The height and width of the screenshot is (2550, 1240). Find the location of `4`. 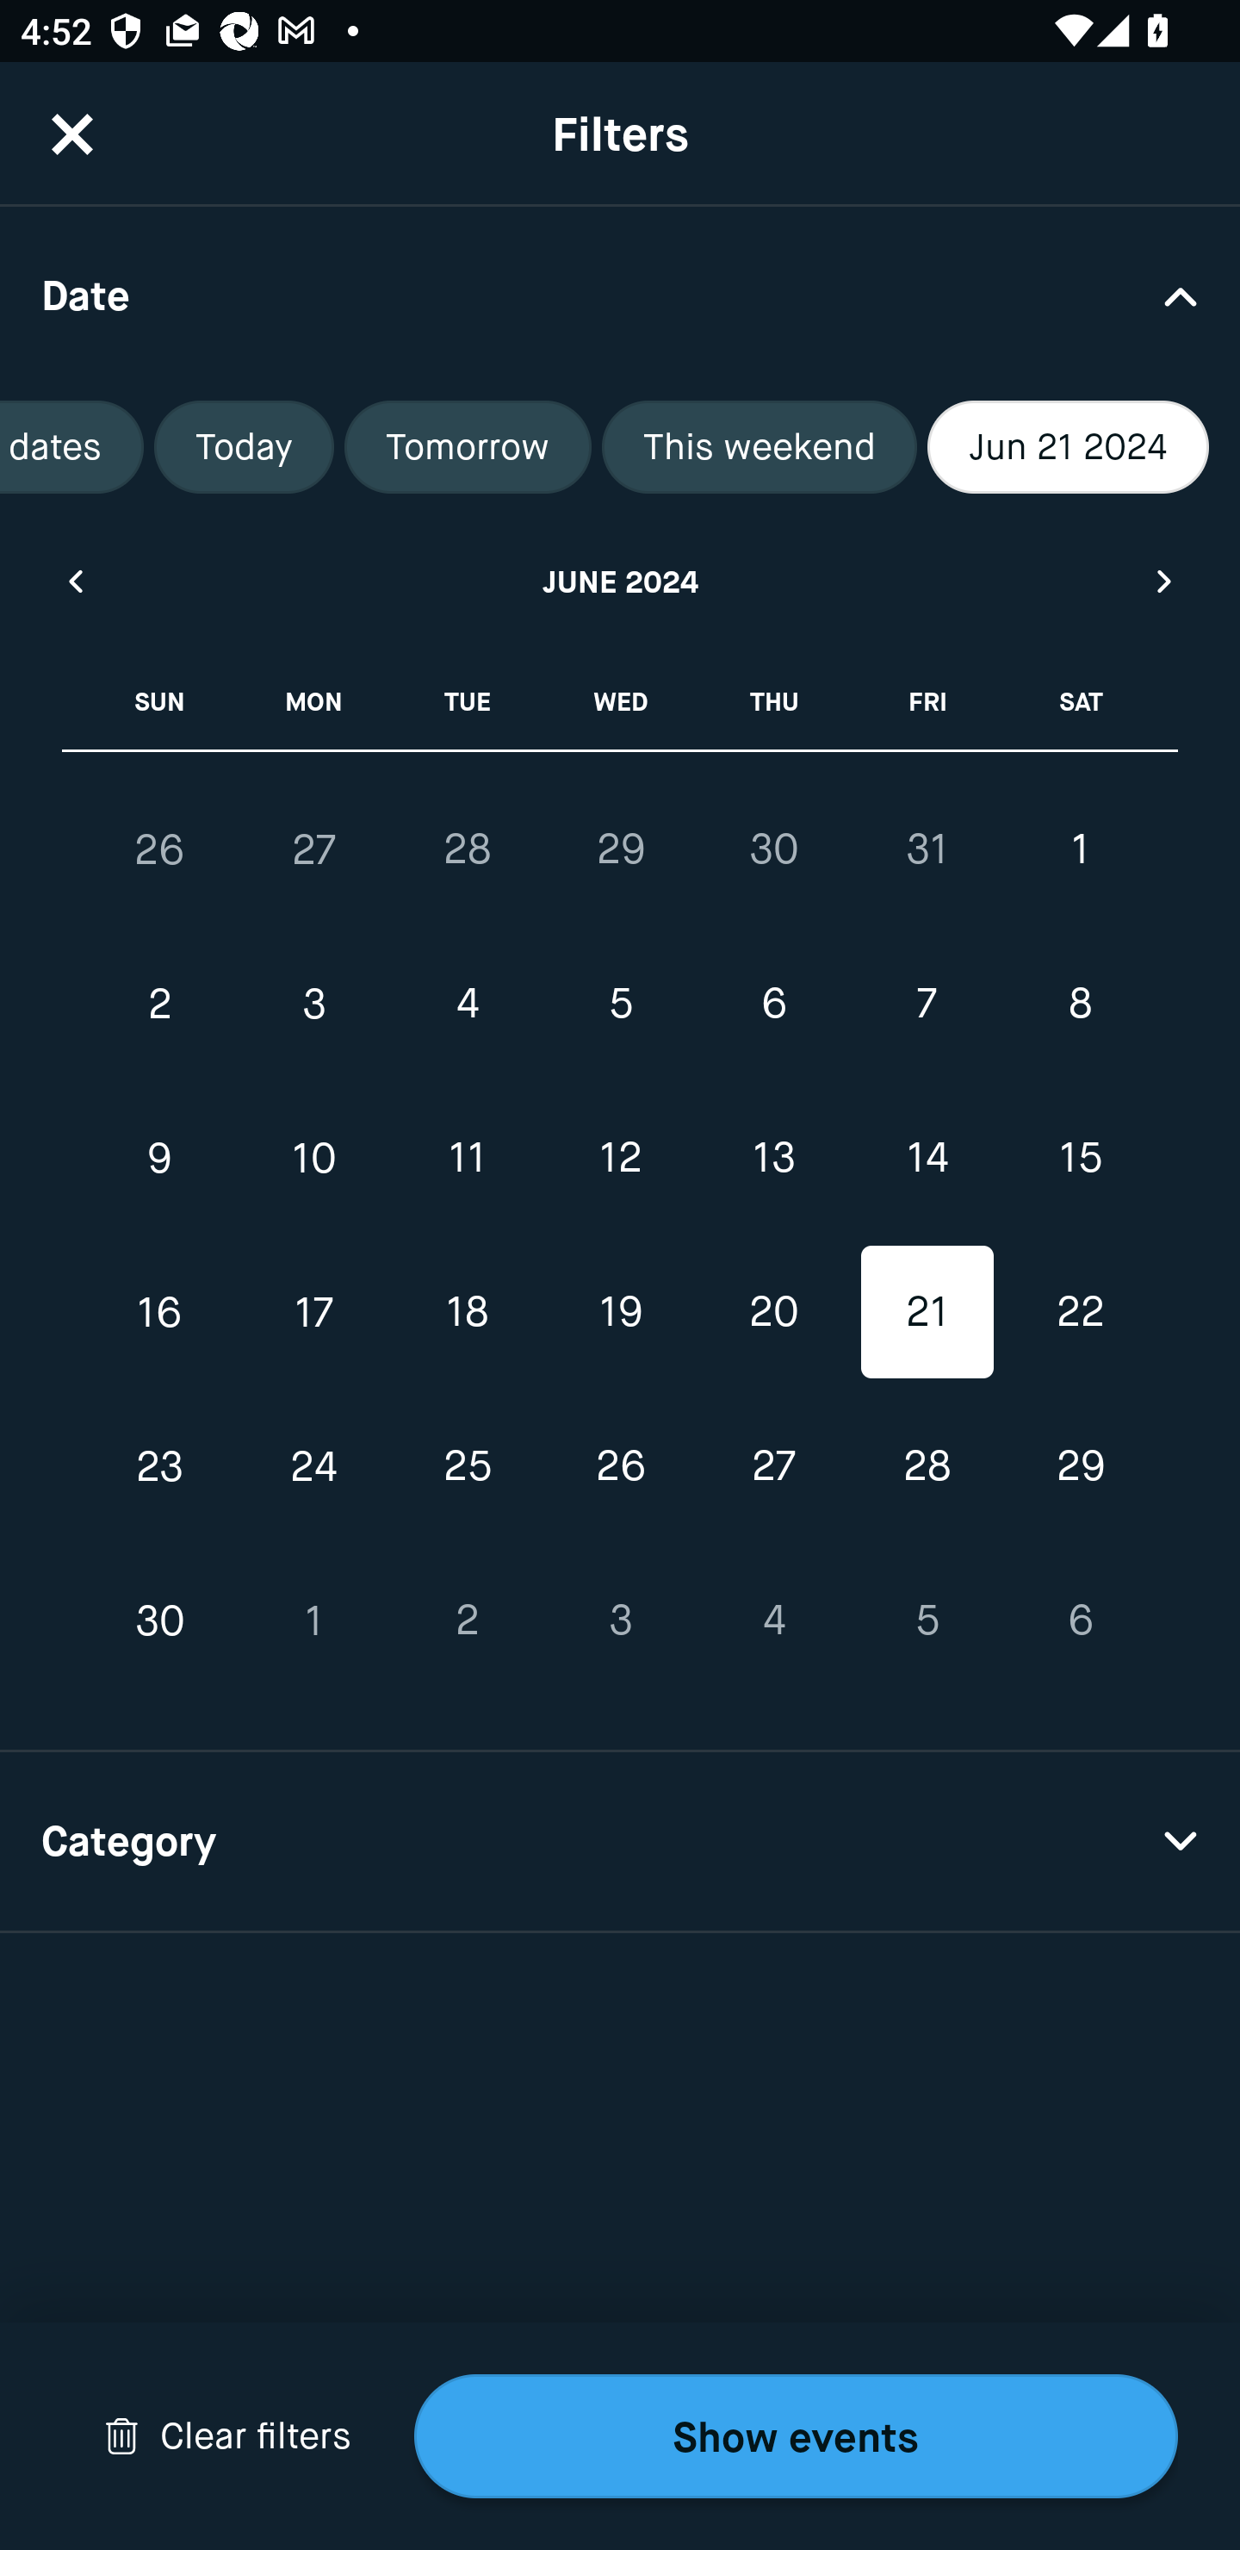

4 is located at coordinates (773, 1620).